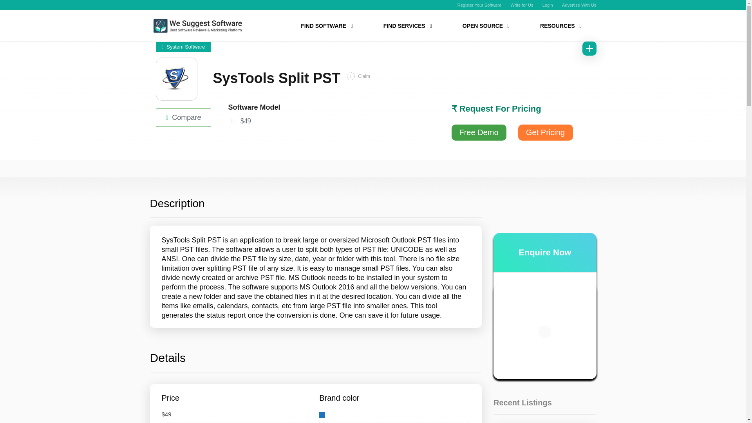  Describe the element at coordinates (184, 117) in the screenshot. I see `Compare` at that location.